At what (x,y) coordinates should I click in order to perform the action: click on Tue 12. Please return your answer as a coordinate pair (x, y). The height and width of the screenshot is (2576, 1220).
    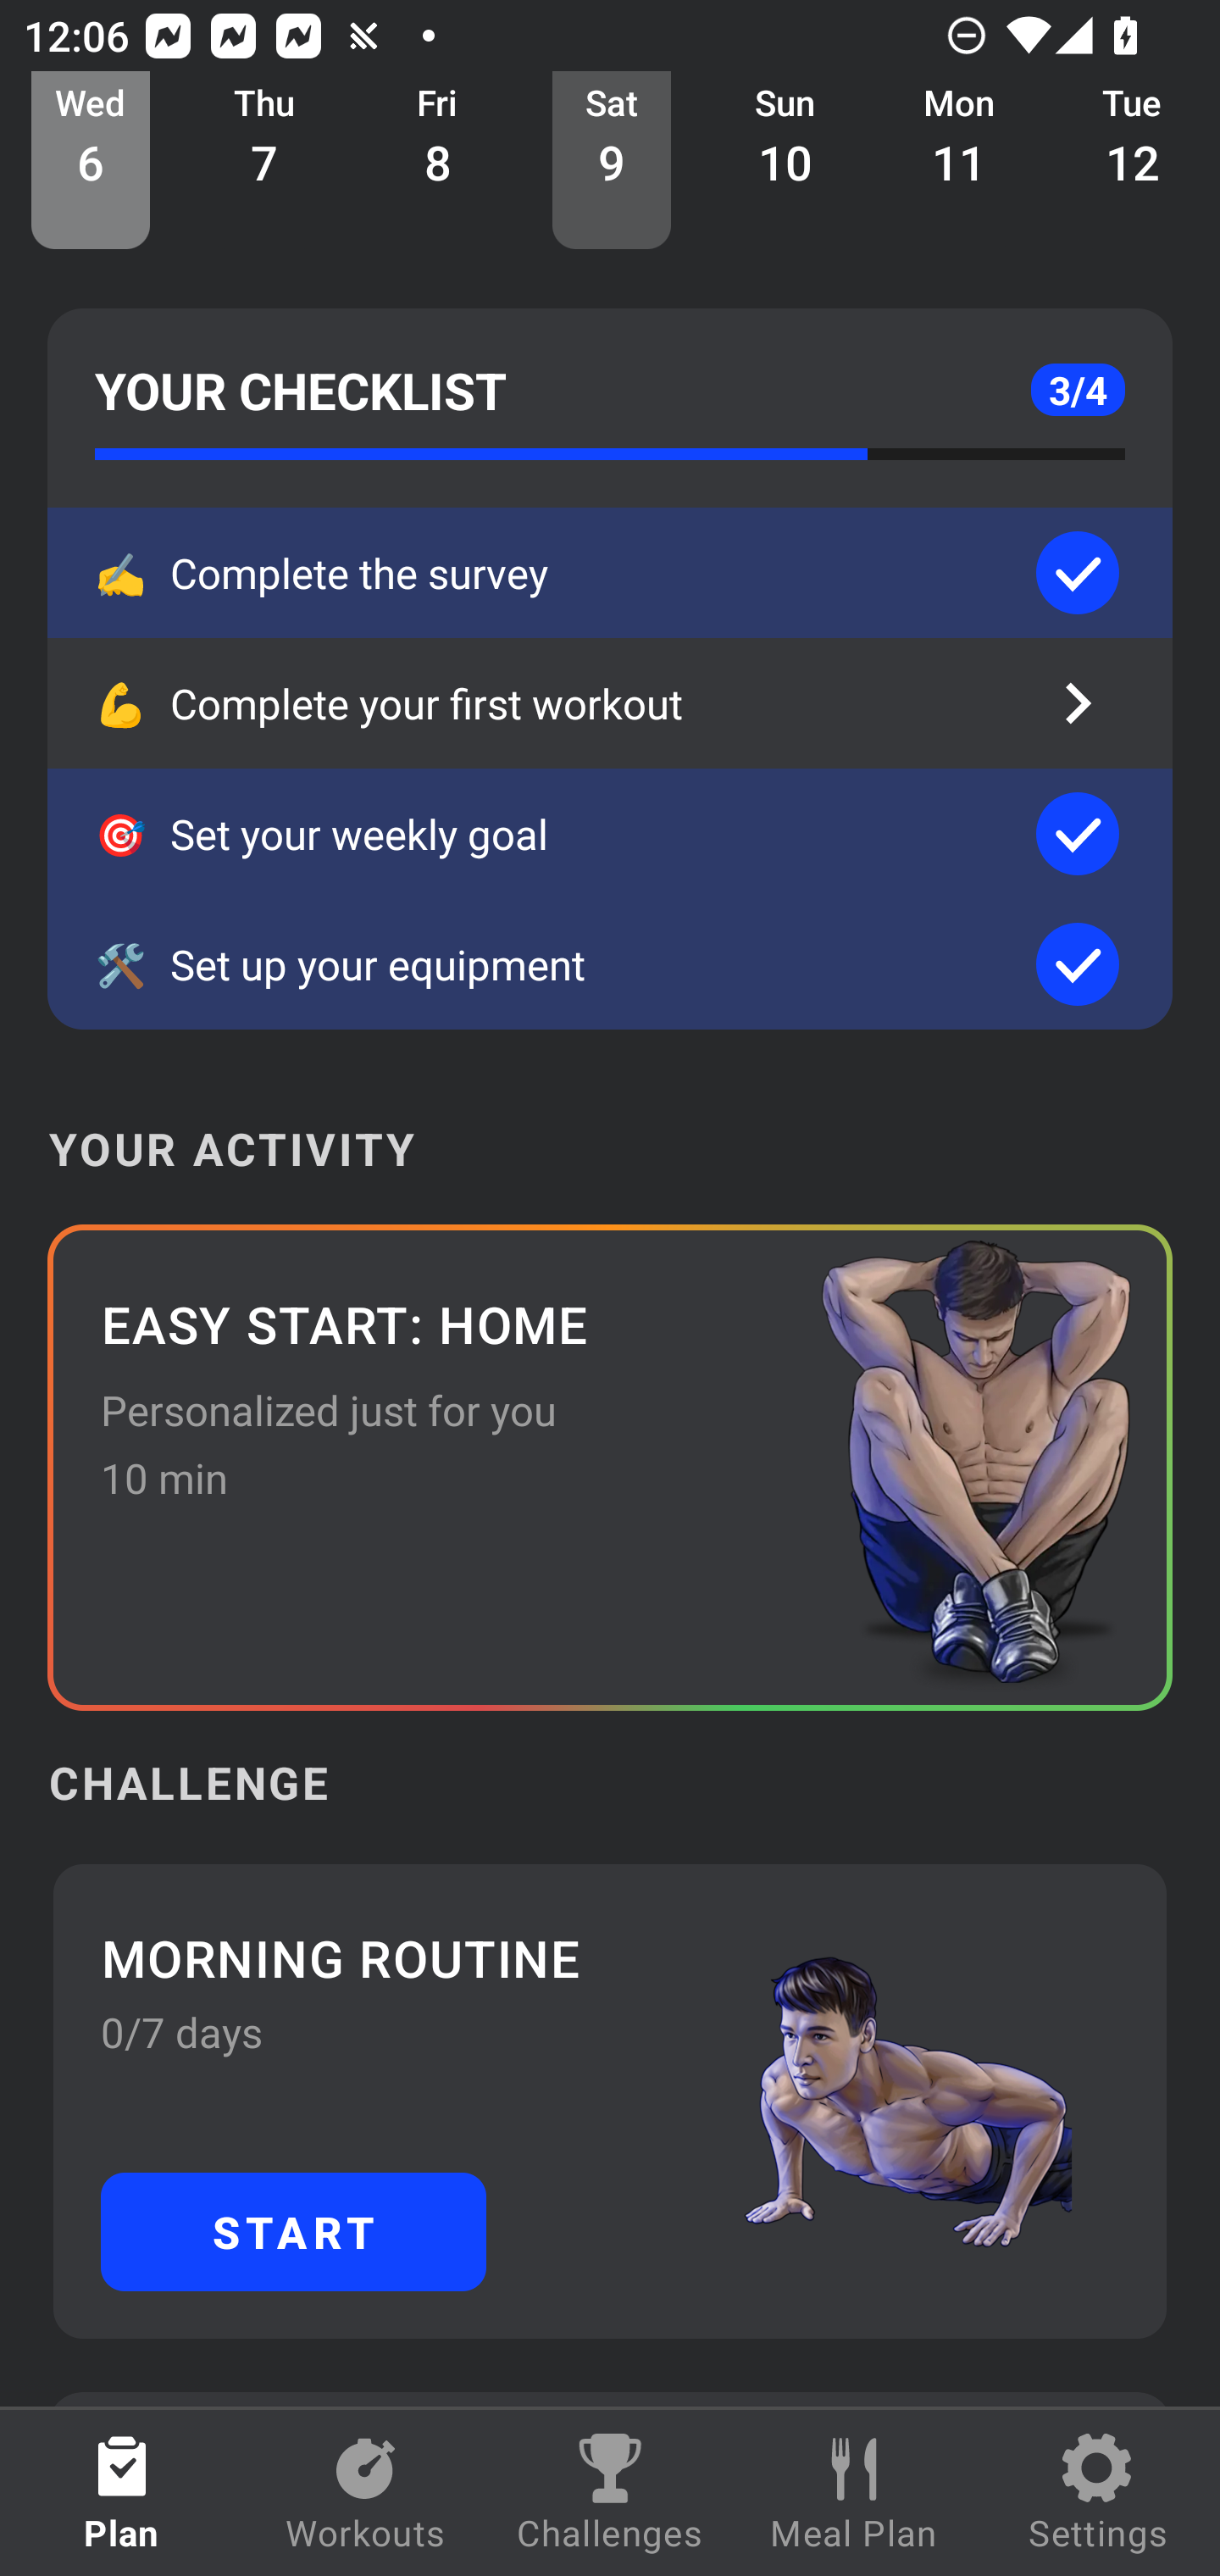
    Looking at the image, I should click on (1134, 161).